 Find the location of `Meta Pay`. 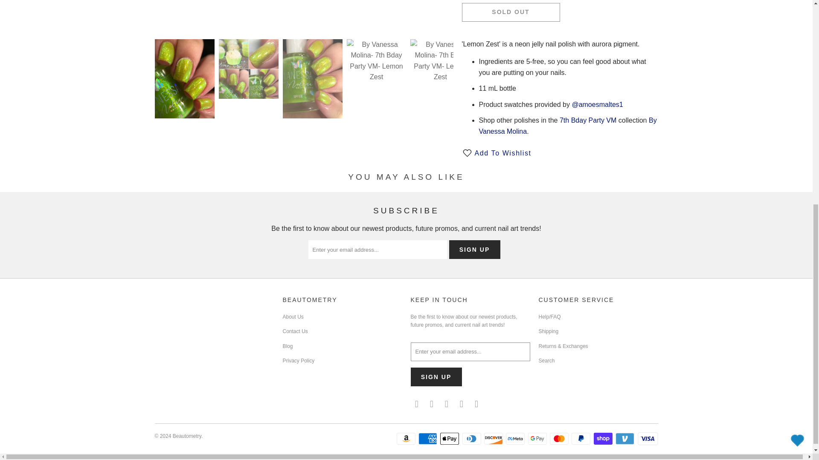

Meta Pay is located at coordinates (516, 439).